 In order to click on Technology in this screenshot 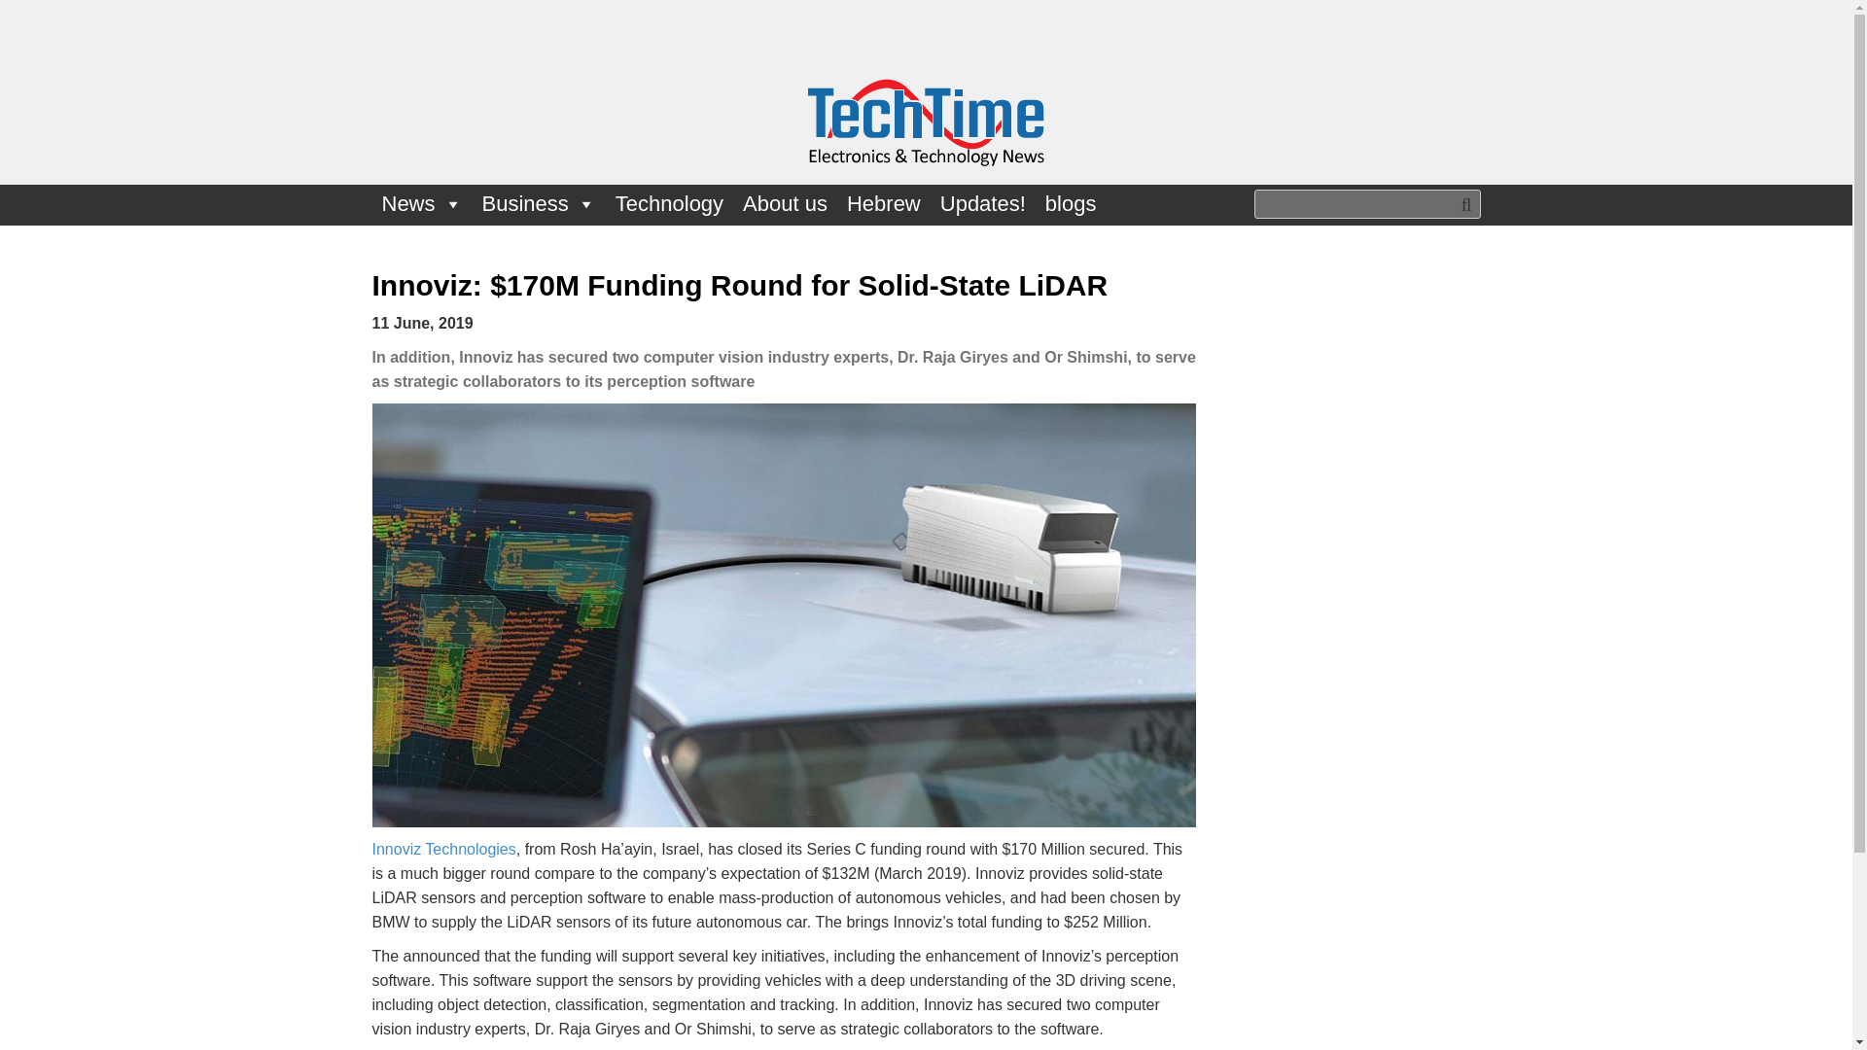, I will do `click(669, 204)`.